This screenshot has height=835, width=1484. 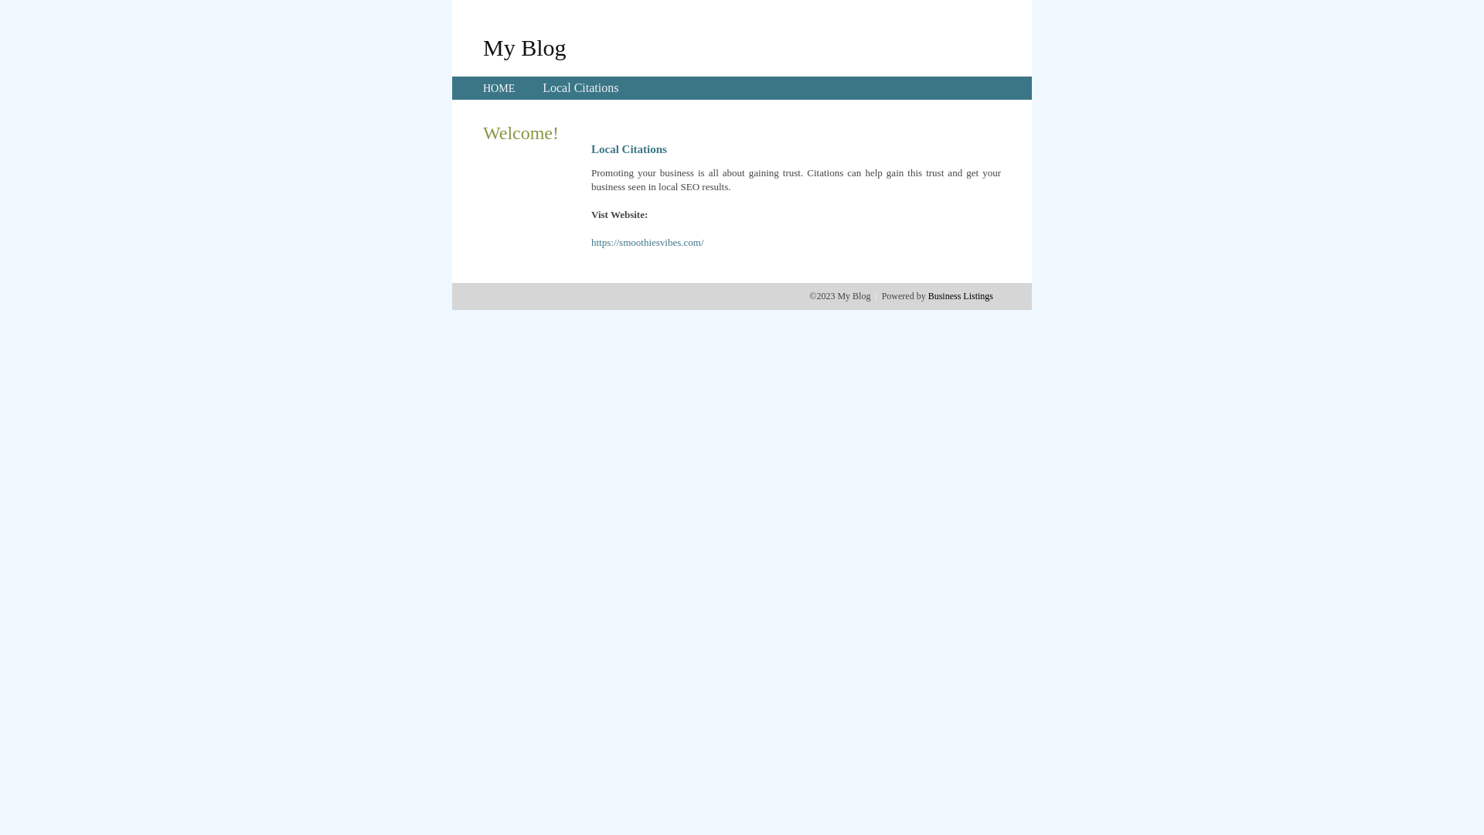 What do you see at coordinates (499, 88) in the screenshot?
I see `HOME` at bounding box center [499, 88].